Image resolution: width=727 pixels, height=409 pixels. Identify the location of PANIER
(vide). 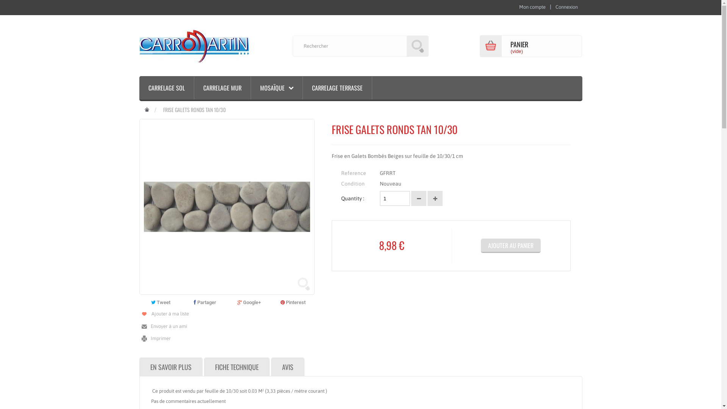
(531, 46).